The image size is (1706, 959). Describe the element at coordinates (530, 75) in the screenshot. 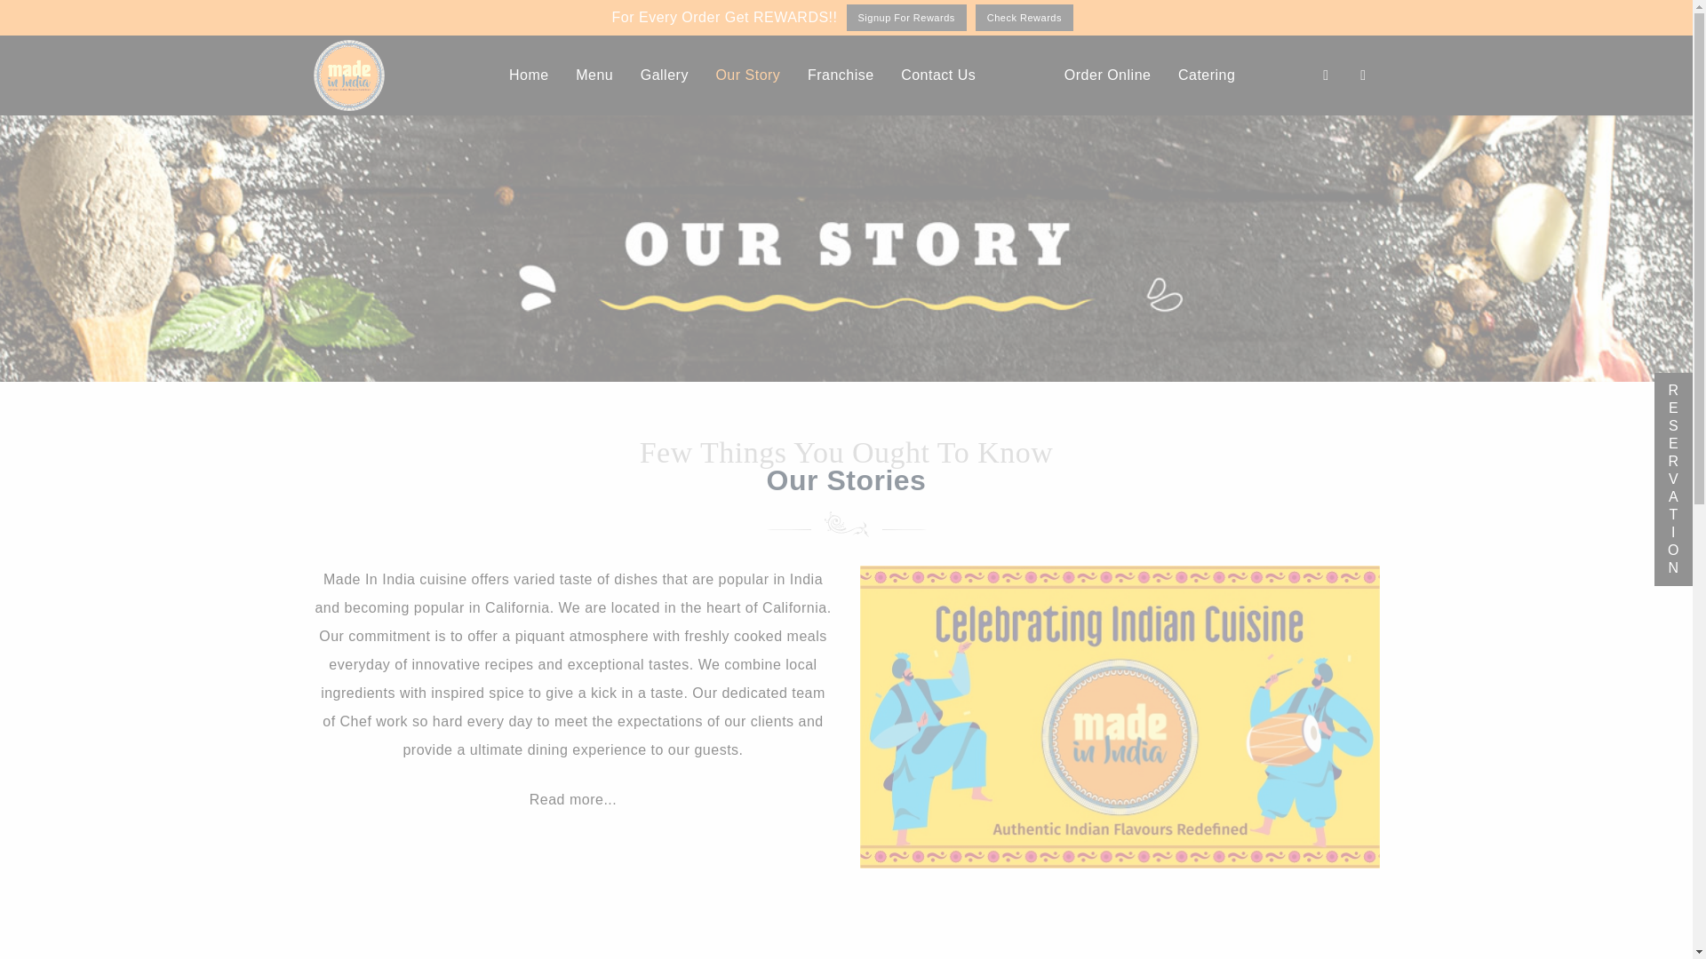

I see `Home` at that location.